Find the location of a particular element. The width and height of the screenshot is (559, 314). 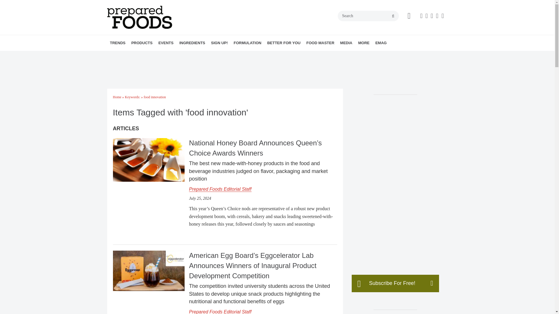

CANNABIS is located at coordinates (174, 56).